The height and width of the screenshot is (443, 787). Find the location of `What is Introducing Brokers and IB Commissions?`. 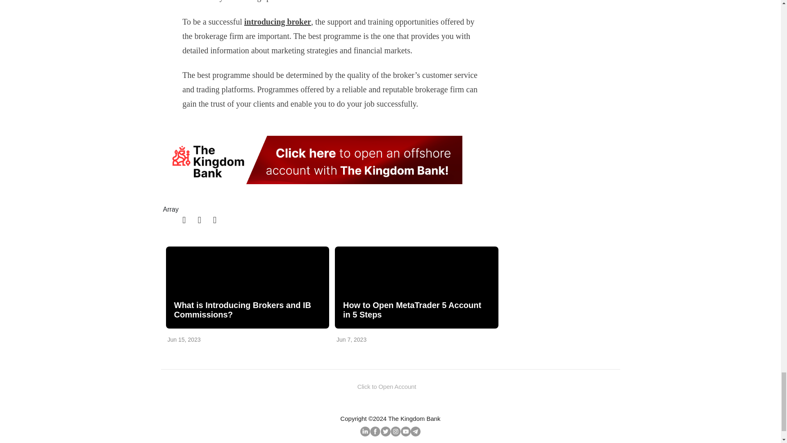

What is Introducing Brokers and IB Commissions? is located at coordinates (247, 287).